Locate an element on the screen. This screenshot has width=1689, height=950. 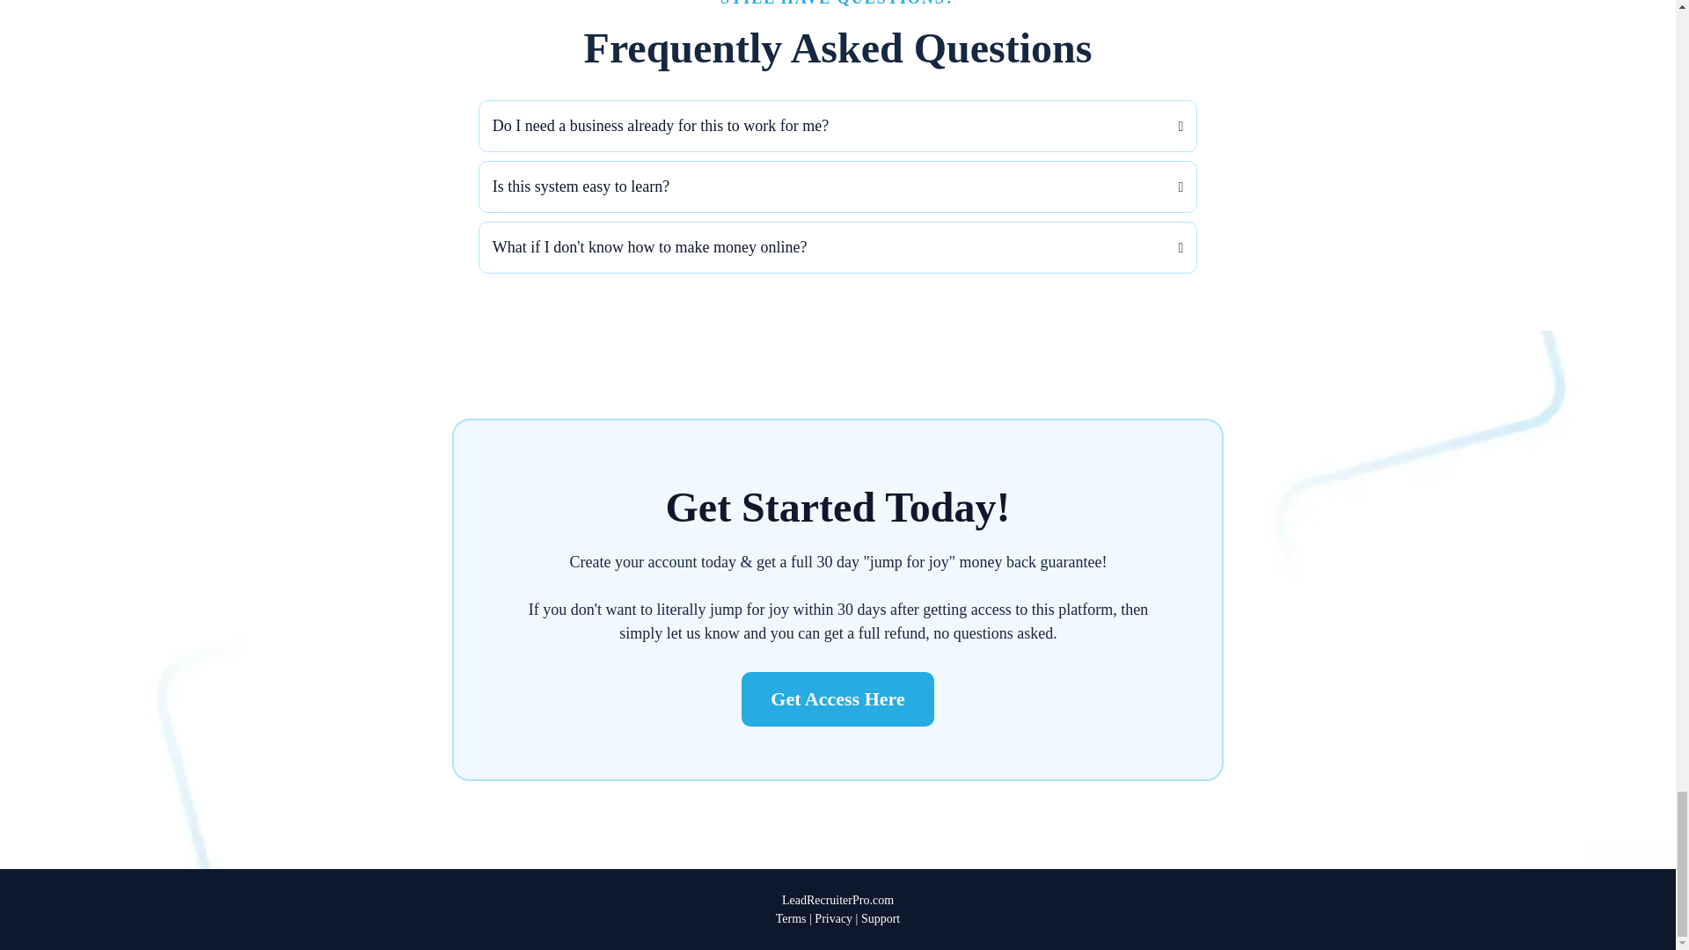
Support is located at coordinates (881, 918).